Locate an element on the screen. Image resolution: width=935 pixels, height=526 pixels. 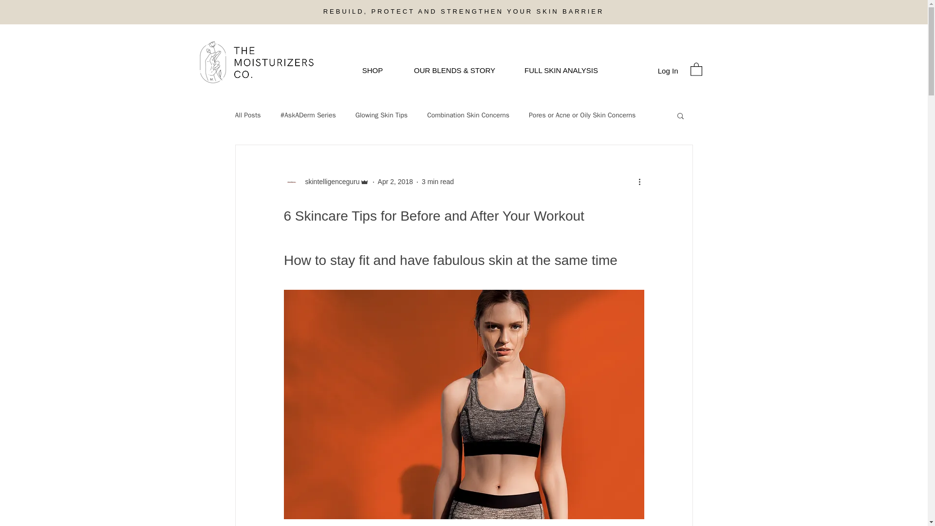
Apr 2, 2018 is located at coordinates (395, 182).